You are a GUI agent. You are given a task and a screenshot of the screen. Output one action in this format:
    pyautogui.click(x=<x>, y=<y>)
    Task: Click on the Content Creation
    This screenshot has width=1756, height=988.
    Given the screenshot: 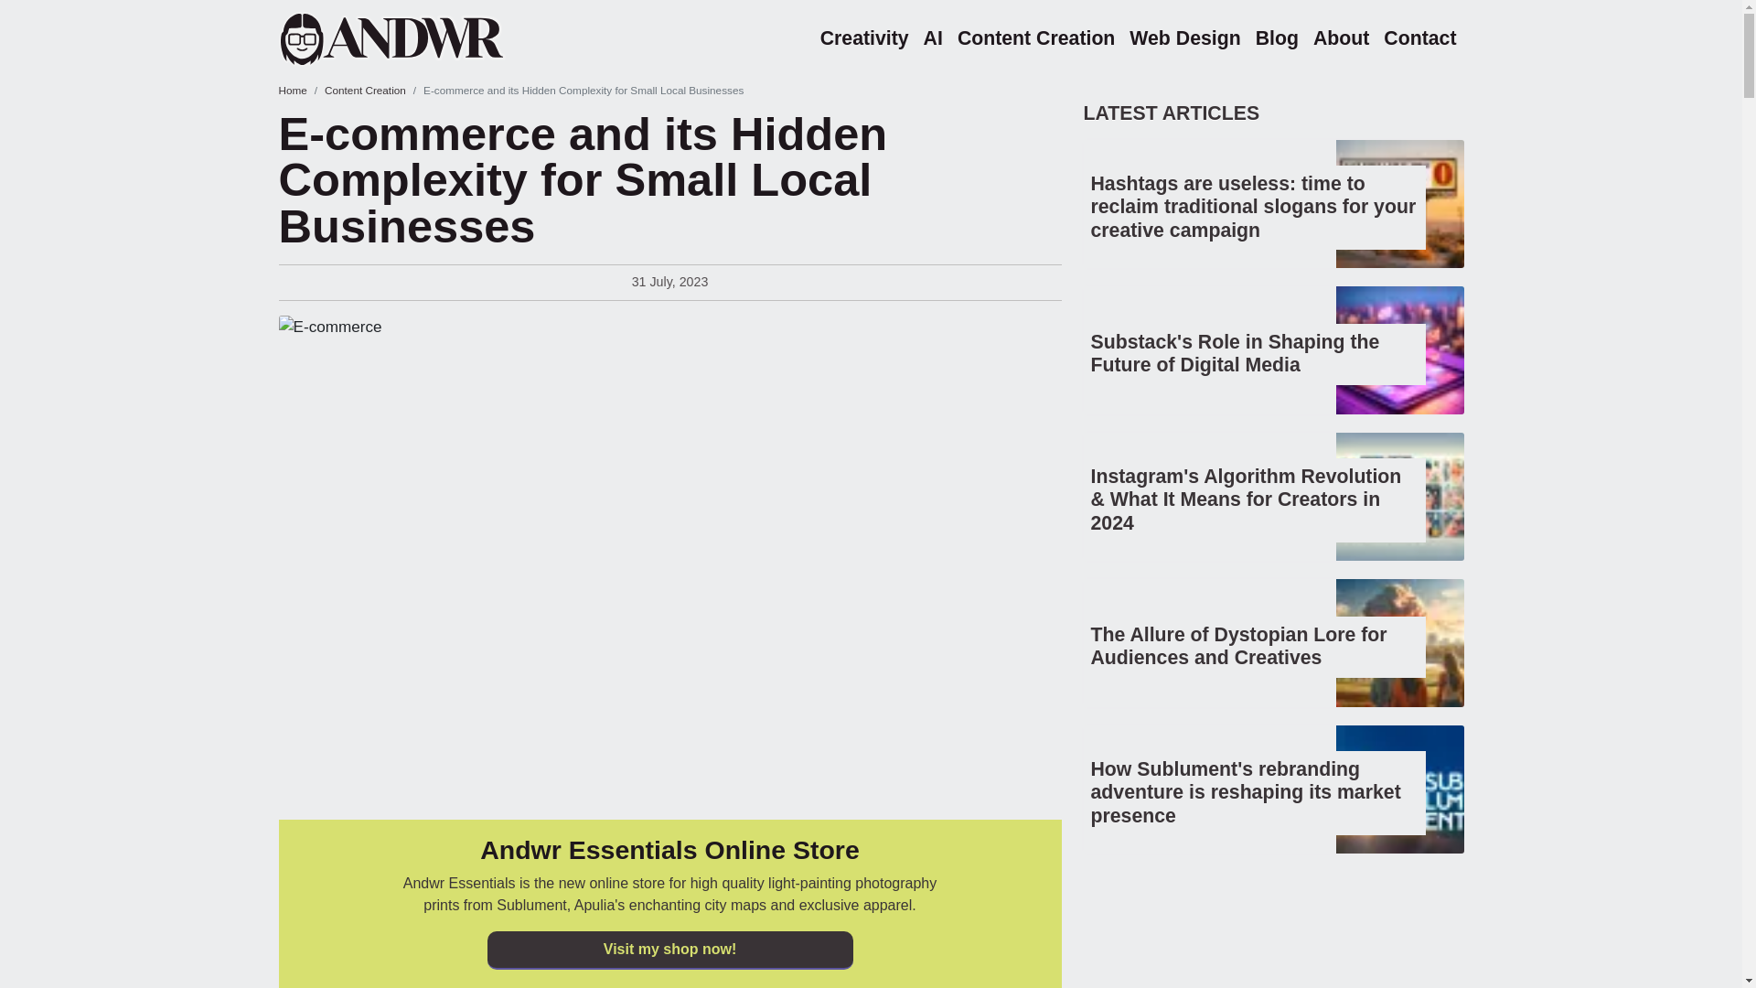 What is the action you would take?
    pyautogui.click(x=1035, y=38)
    